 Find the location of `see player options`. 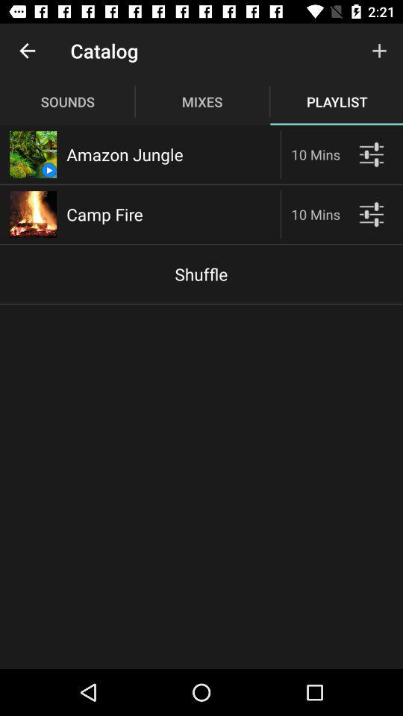

see player options is located at coordinates (372, 215).